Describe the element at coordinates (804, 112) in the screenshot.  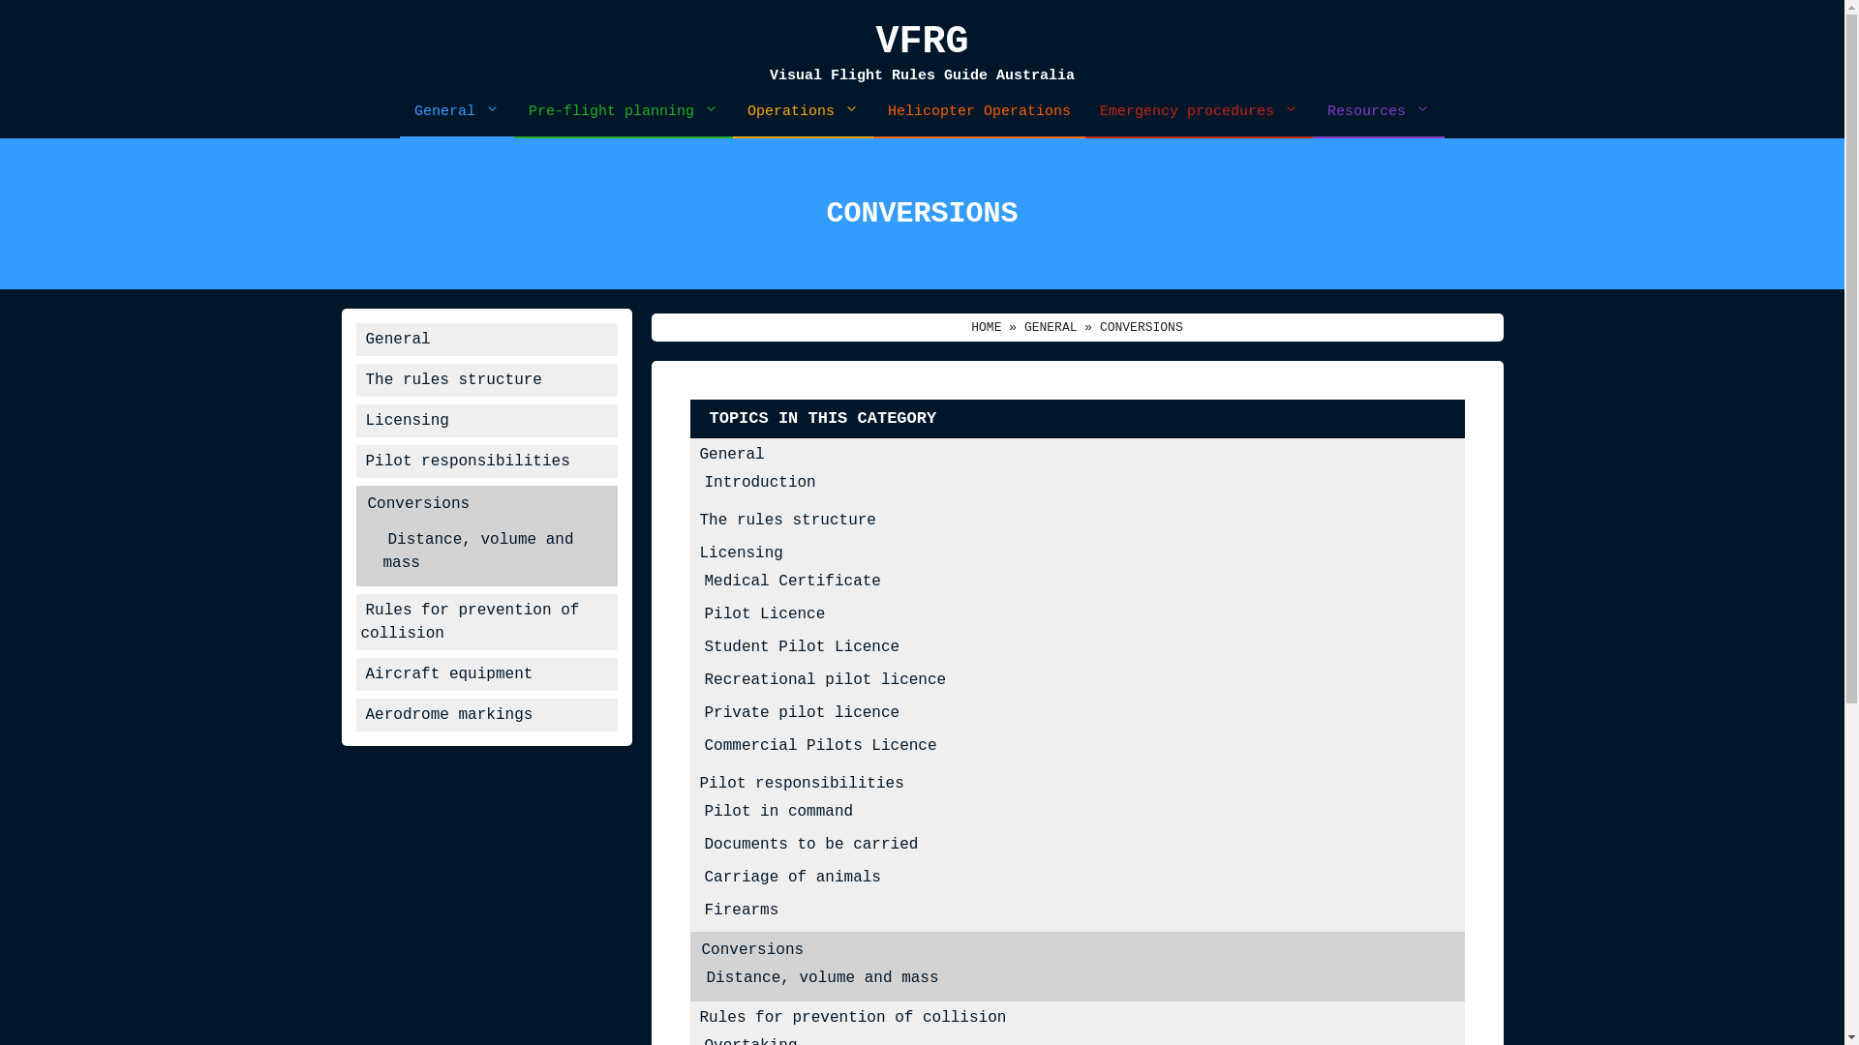
I see `Operations` at that location.